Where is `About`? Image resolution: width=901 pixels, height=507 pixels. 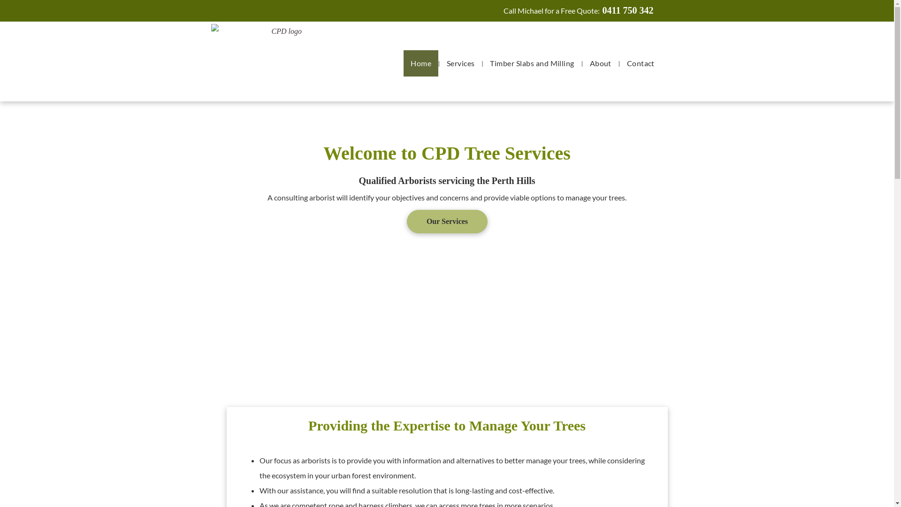
About is located at coordinates (601, 63).